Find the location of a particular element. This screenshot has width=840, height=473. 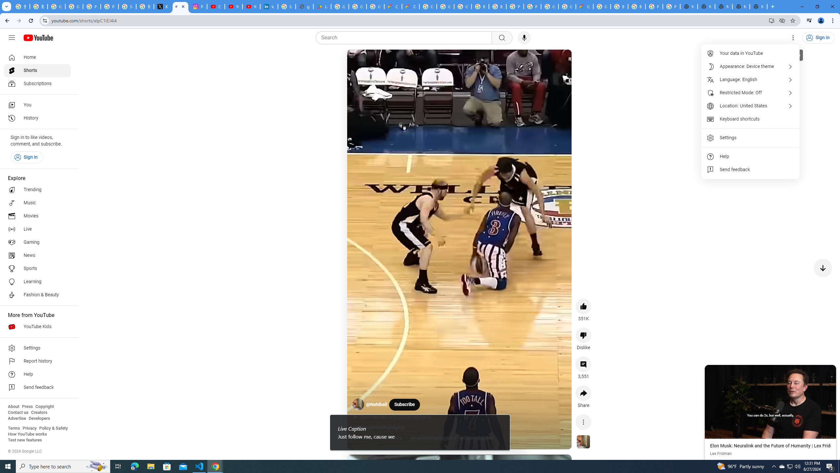

Mute is located at coordinates (381, 62).